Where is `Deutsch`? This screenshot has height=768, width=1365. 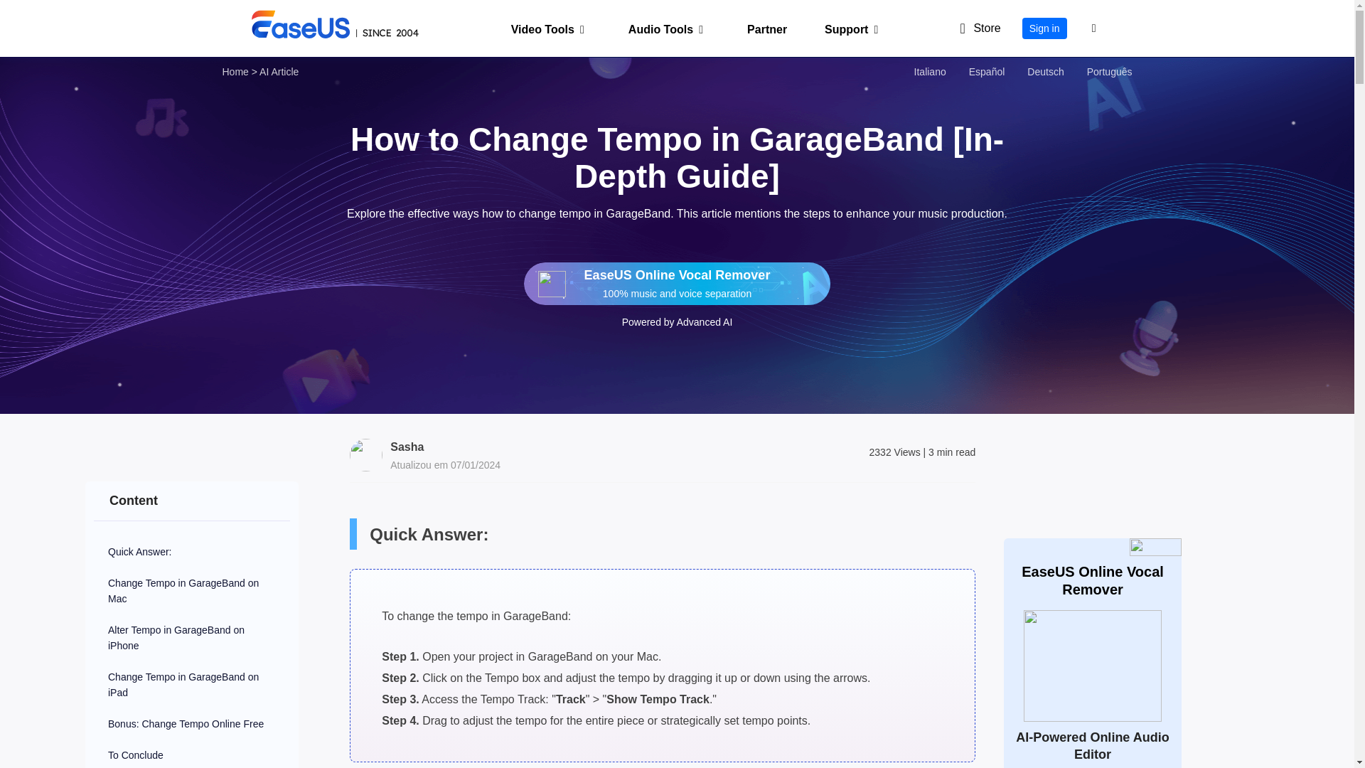 Deutsch is located at coordinates (1045, 71).